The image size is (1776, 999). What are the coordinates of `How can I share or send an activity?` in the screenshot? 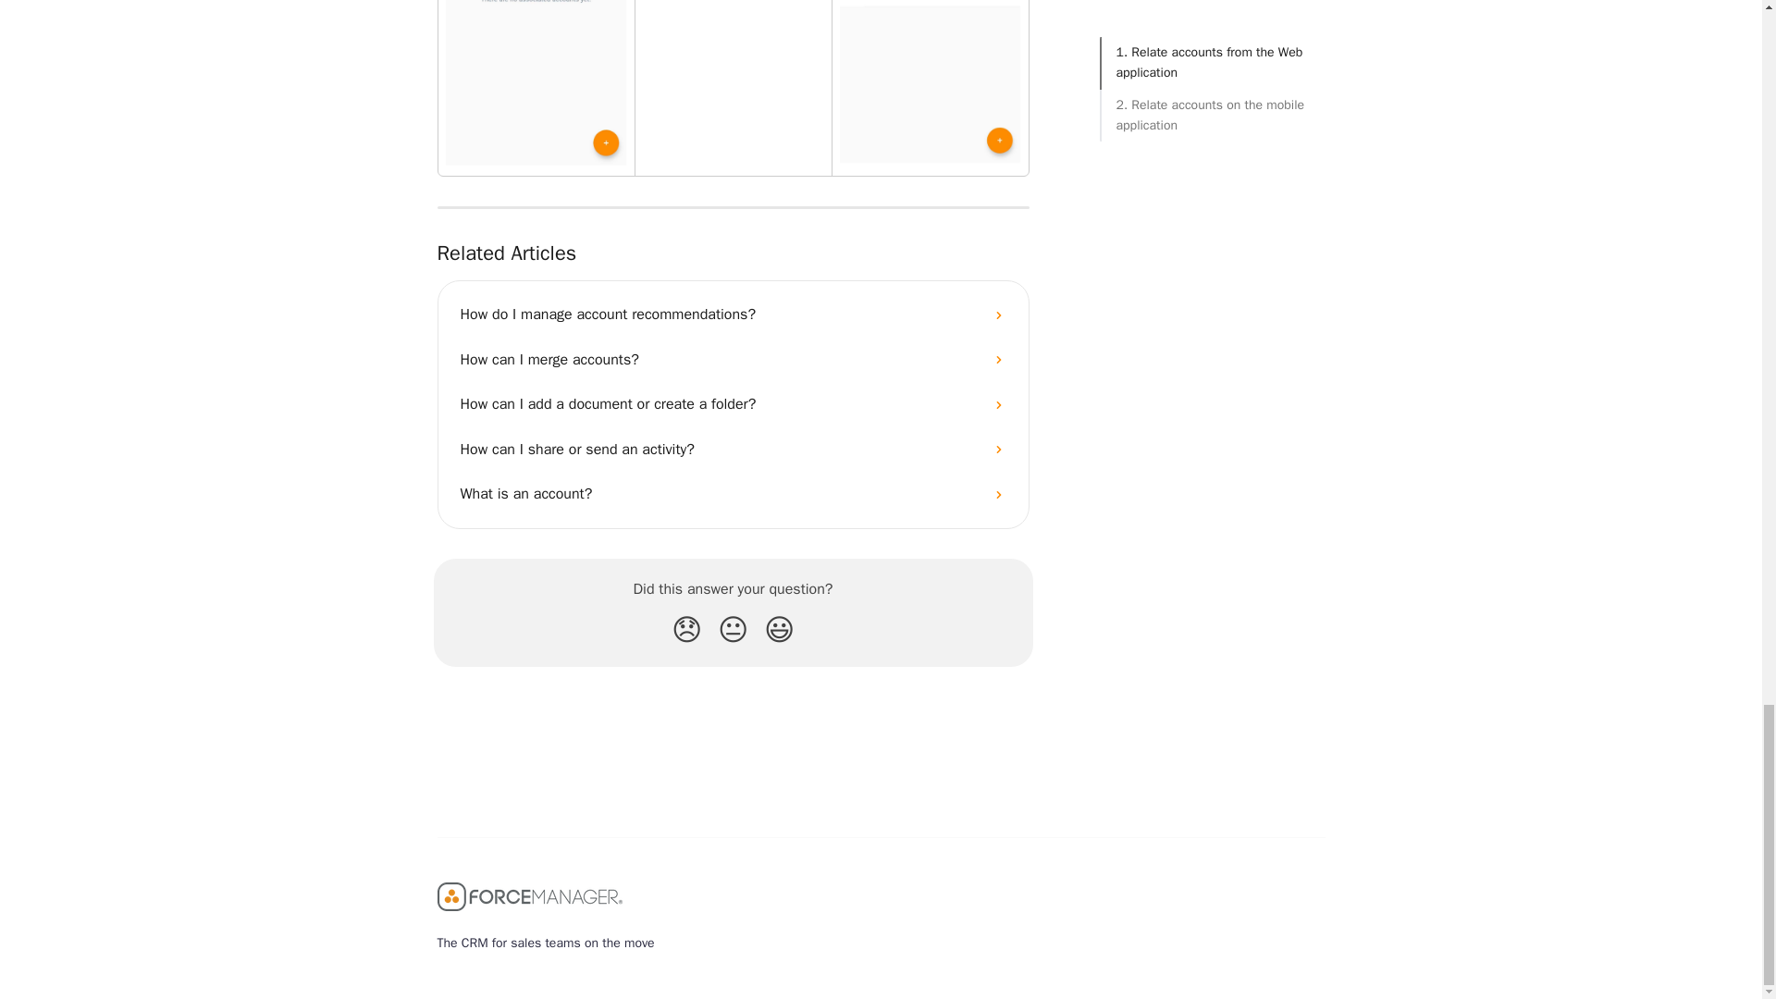 It's located at (733, 450).